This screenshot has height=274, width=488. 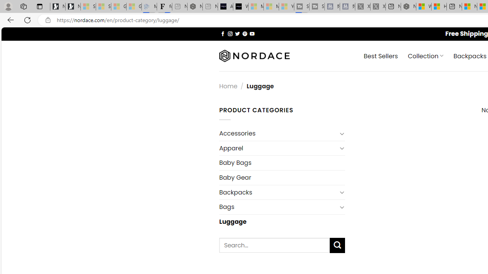 I want to click on Follow on YouTube, so click(x=252, y=33).